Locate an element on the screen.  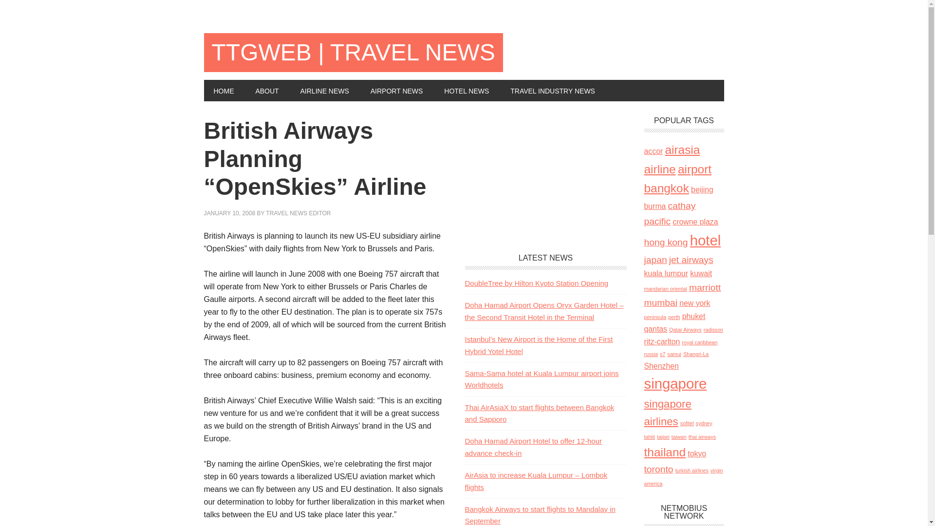
airport is located at coordinates (694, 169).